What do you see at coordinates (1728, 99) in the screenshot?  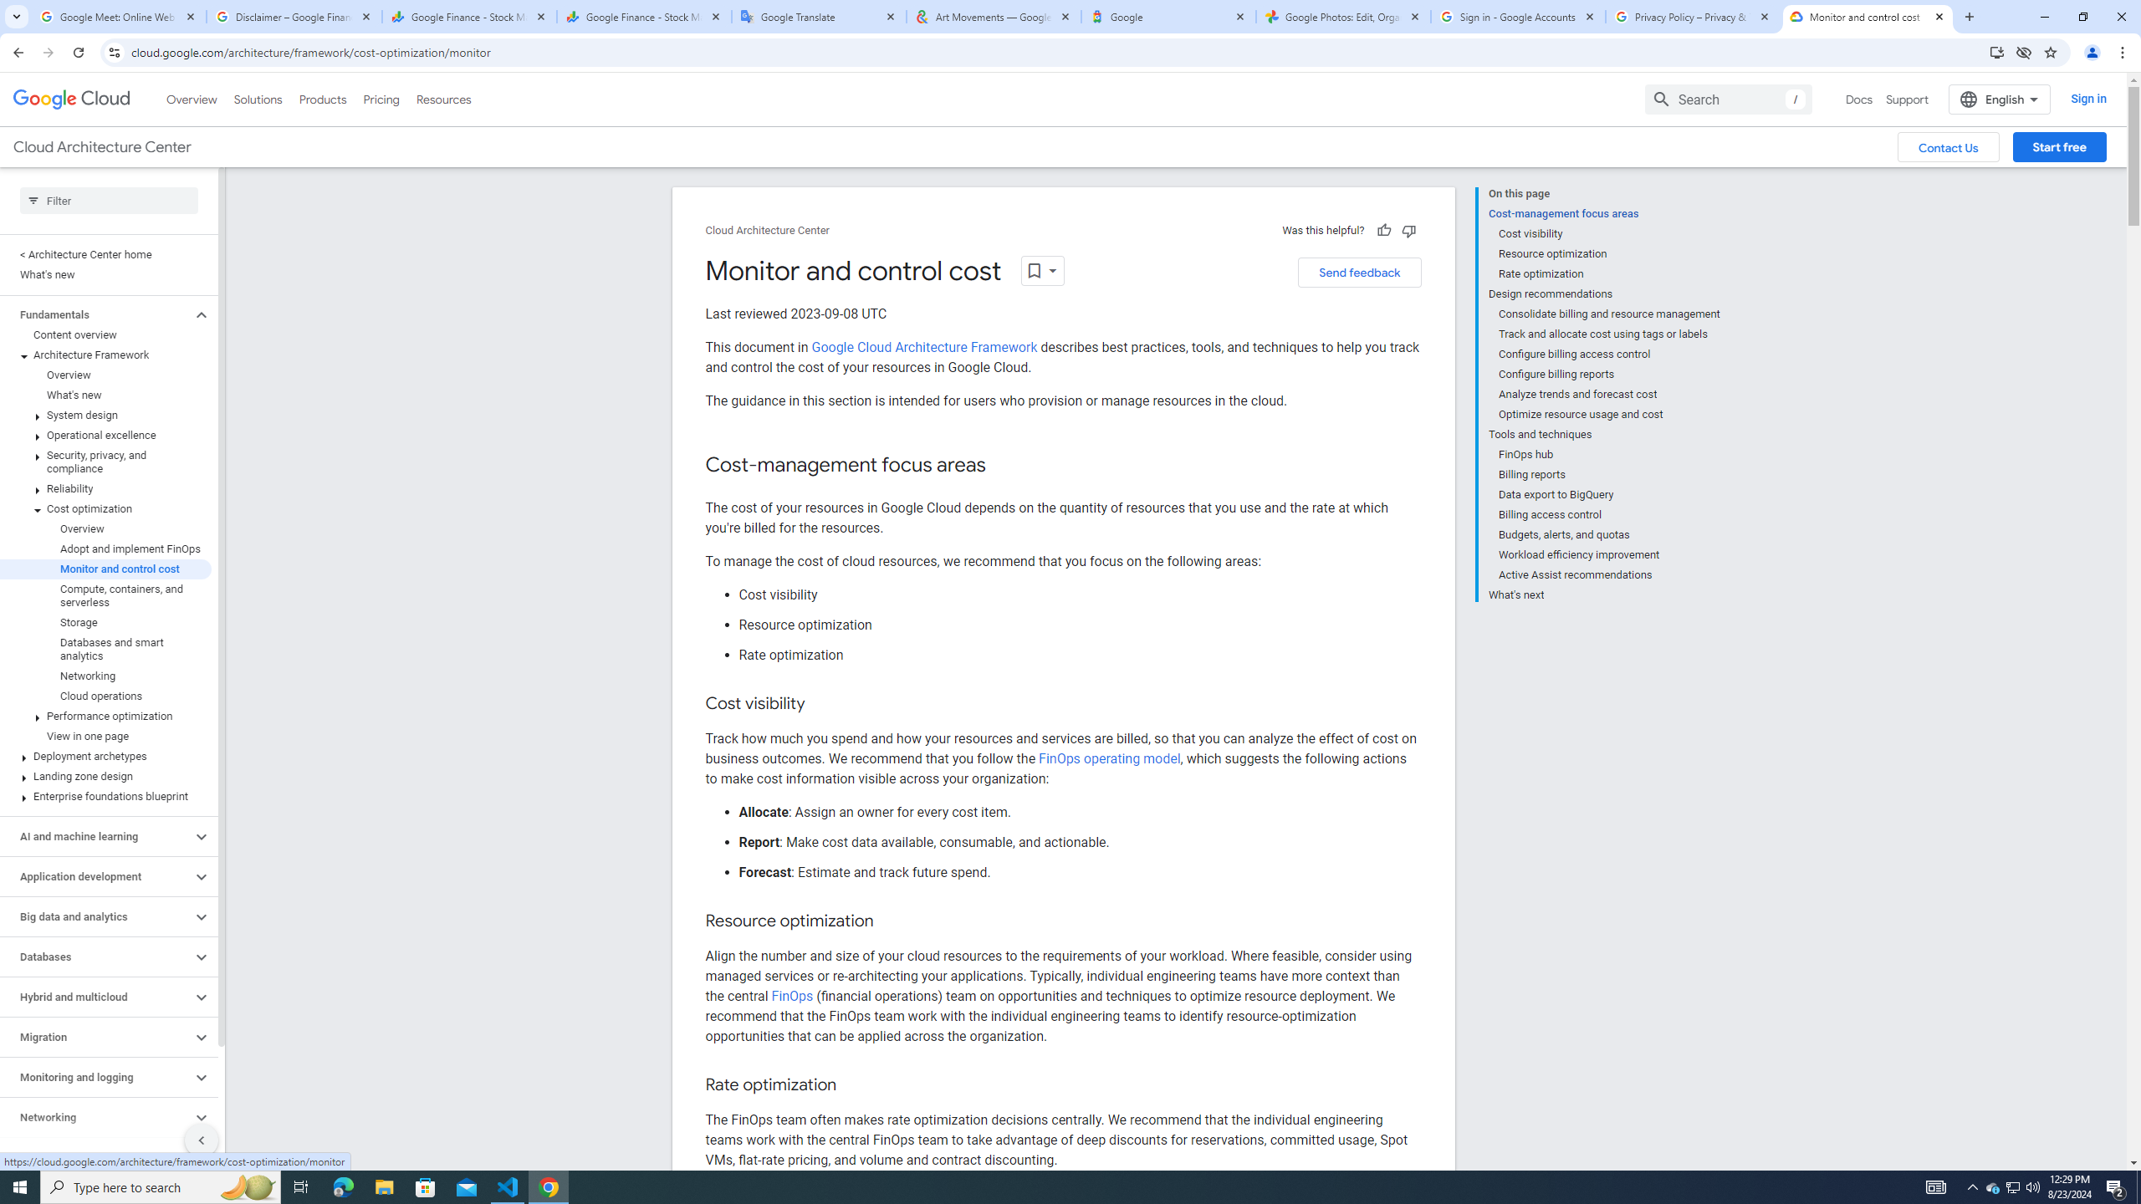 I see `Search` at bounding box center [1728, 99].